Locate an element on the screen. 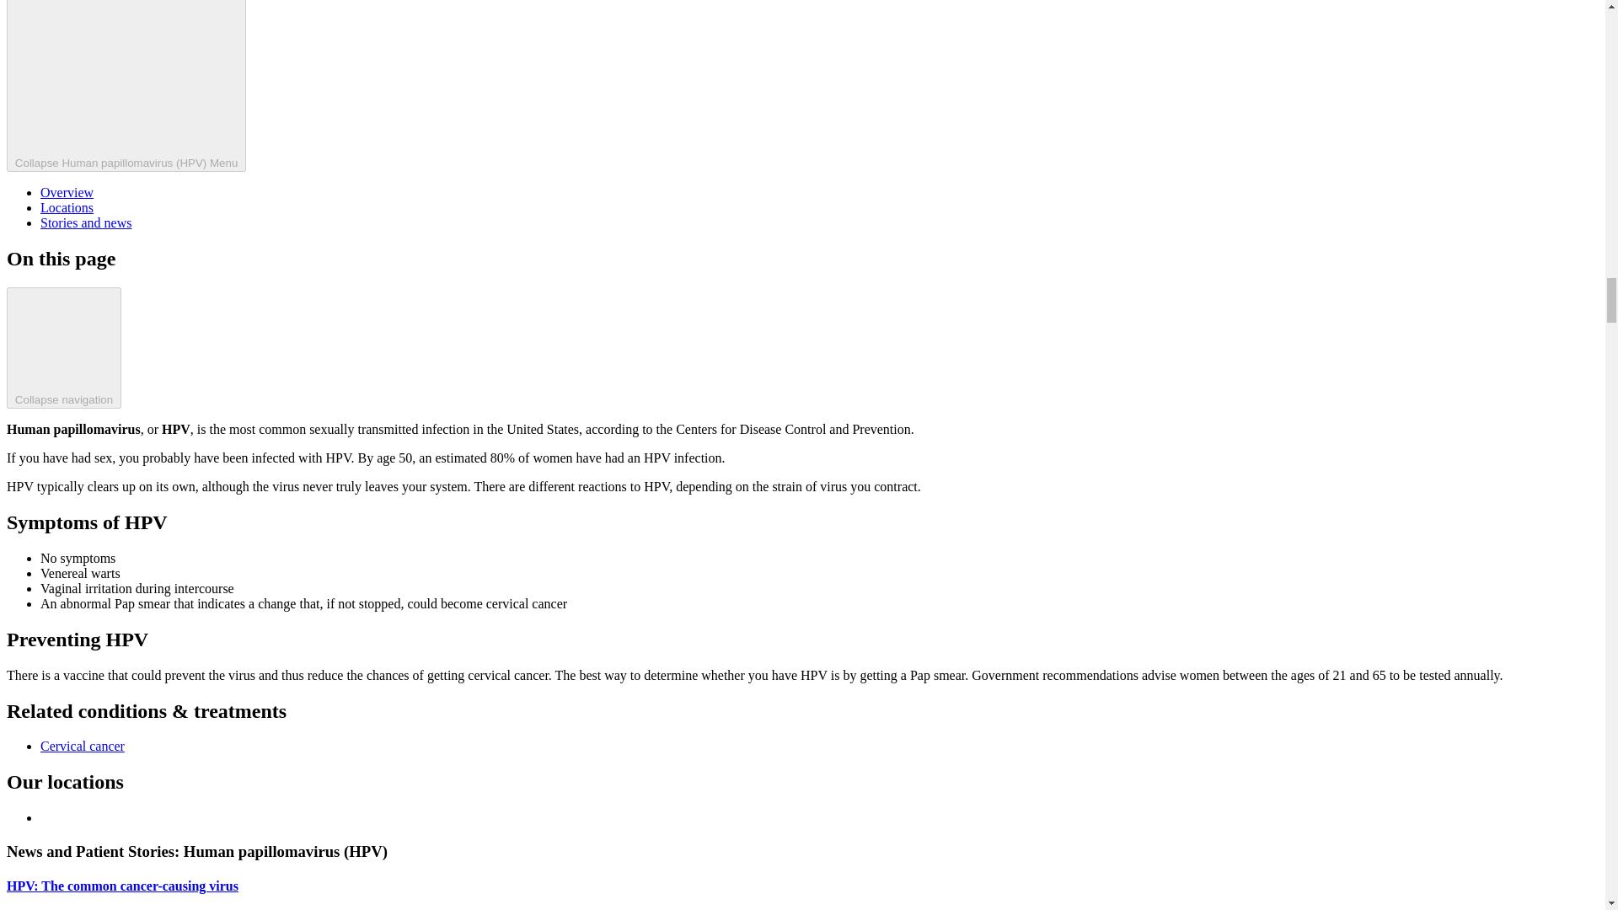 The width and height of the screenshot is (1618, 910). Collapse navigation is located at coordinates (64, 347).